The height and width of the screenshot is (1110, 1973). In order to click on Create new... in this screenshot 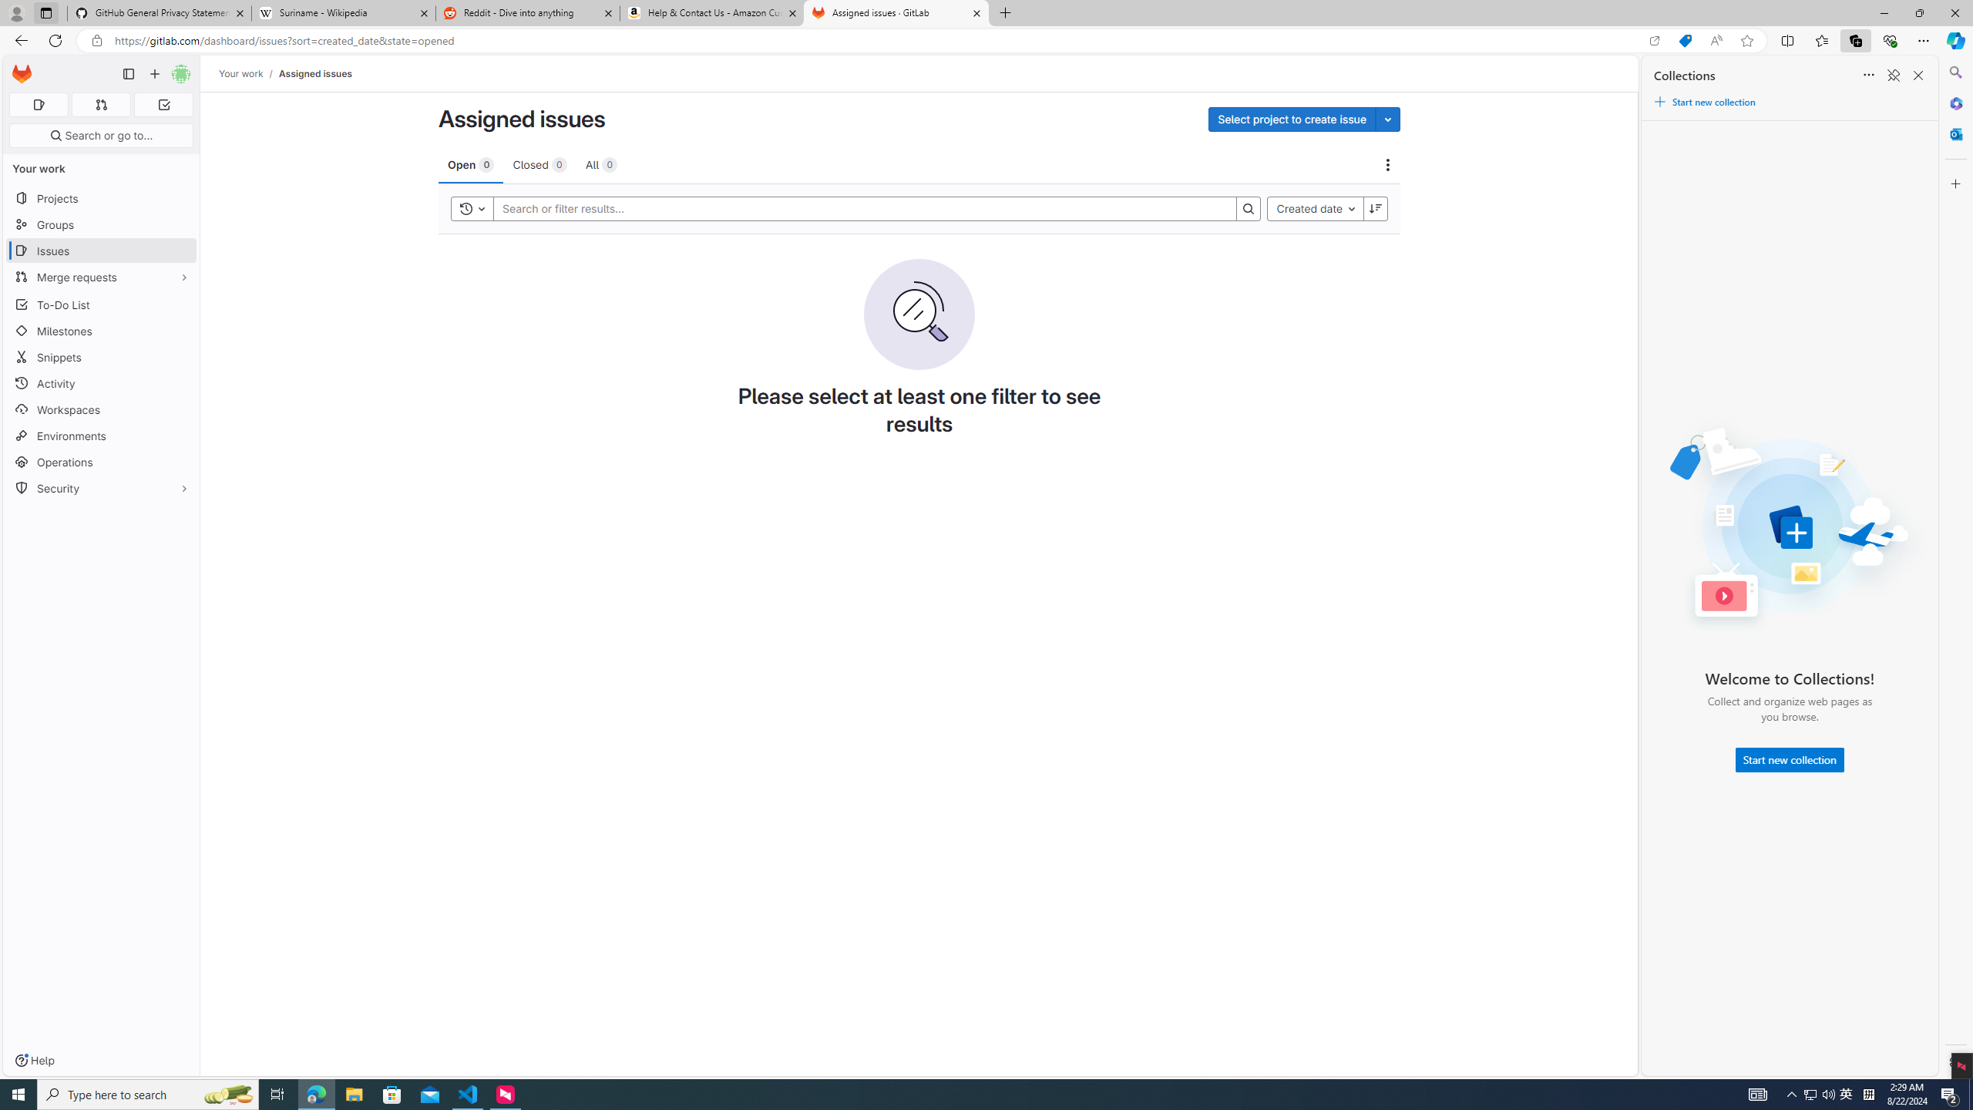, I will do `click(154, 74)`.